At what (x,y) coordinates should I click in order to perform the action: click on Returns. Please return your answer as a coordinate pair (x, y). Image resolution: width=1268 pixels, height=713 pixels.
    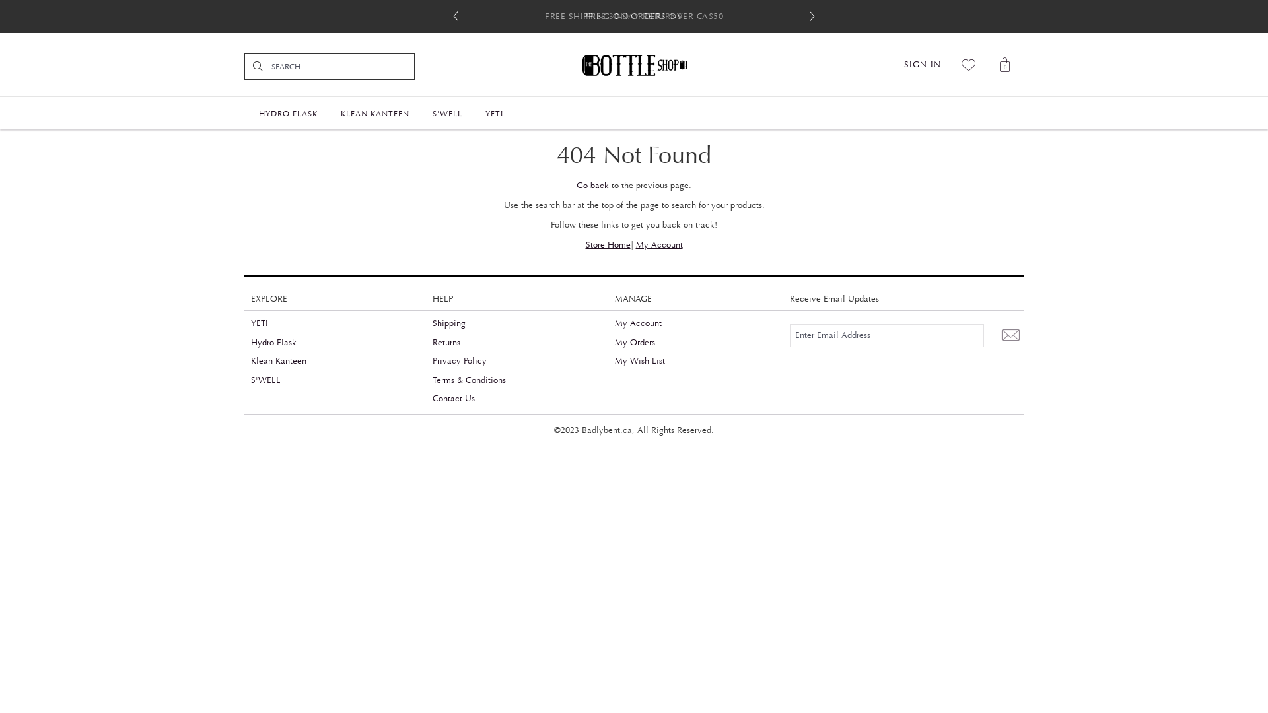
    Looking at the image, I should click on (446, 343).